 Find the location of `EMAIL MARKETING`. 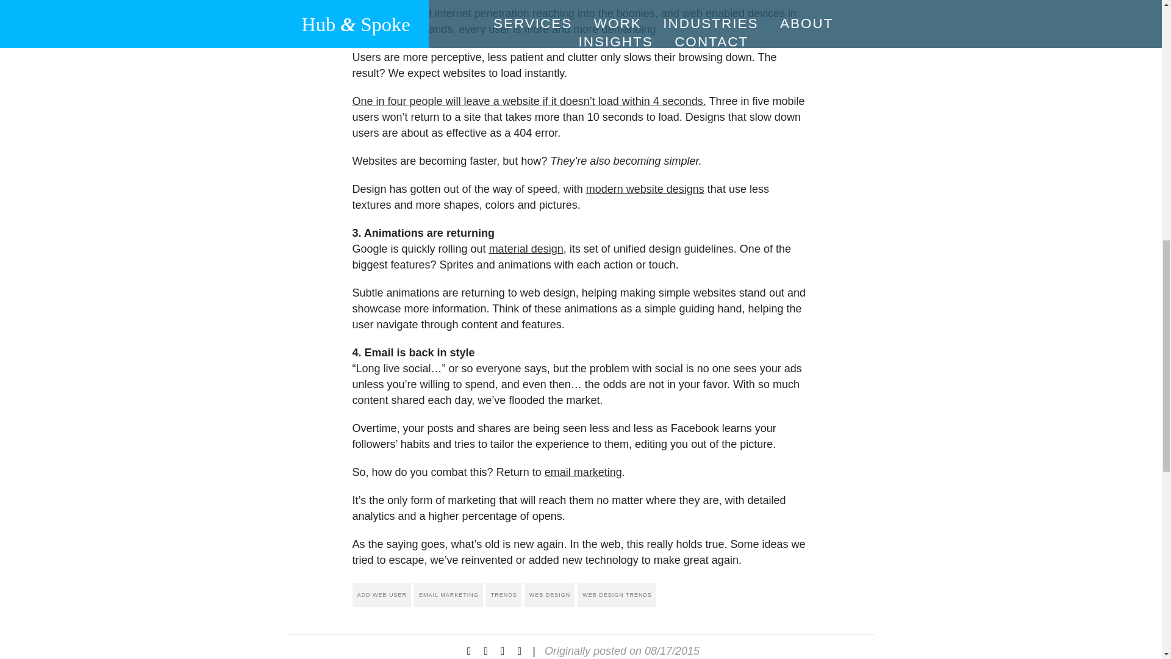

EMAIL MARKETING is located at coordinates (448, 594).